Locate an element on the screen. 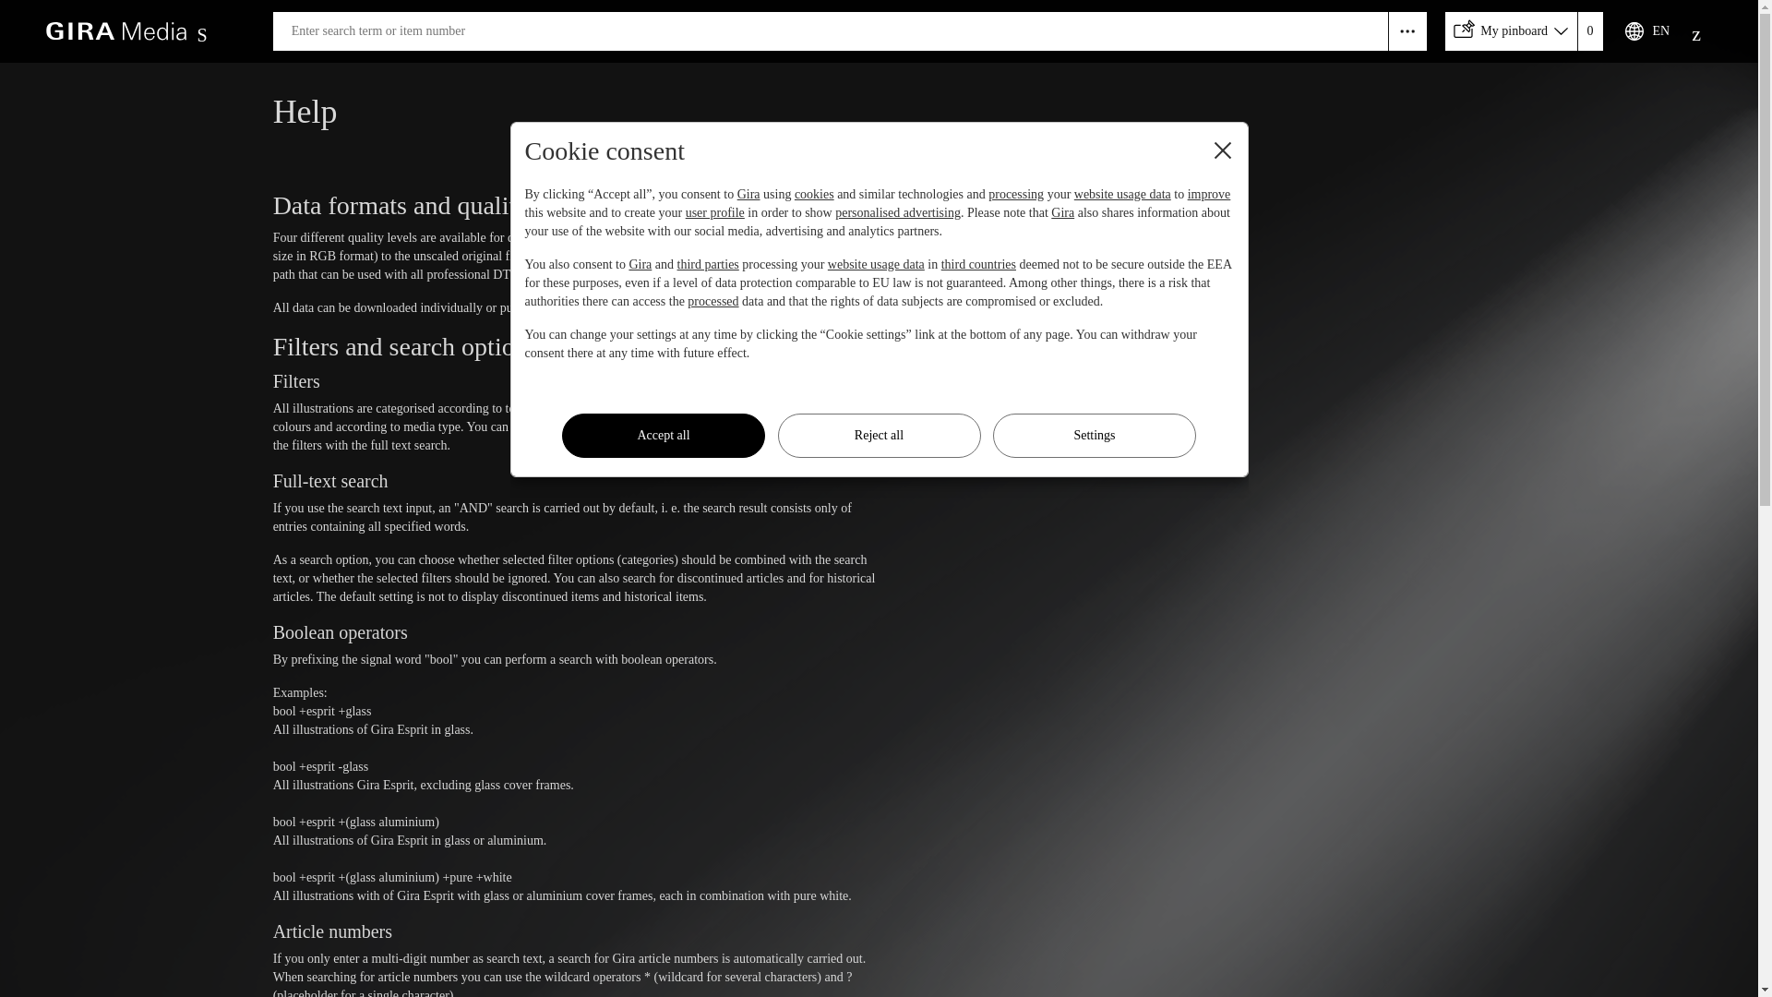 This screenshot has width=1772, height=997. EN is located at coordinates (1643, 31).